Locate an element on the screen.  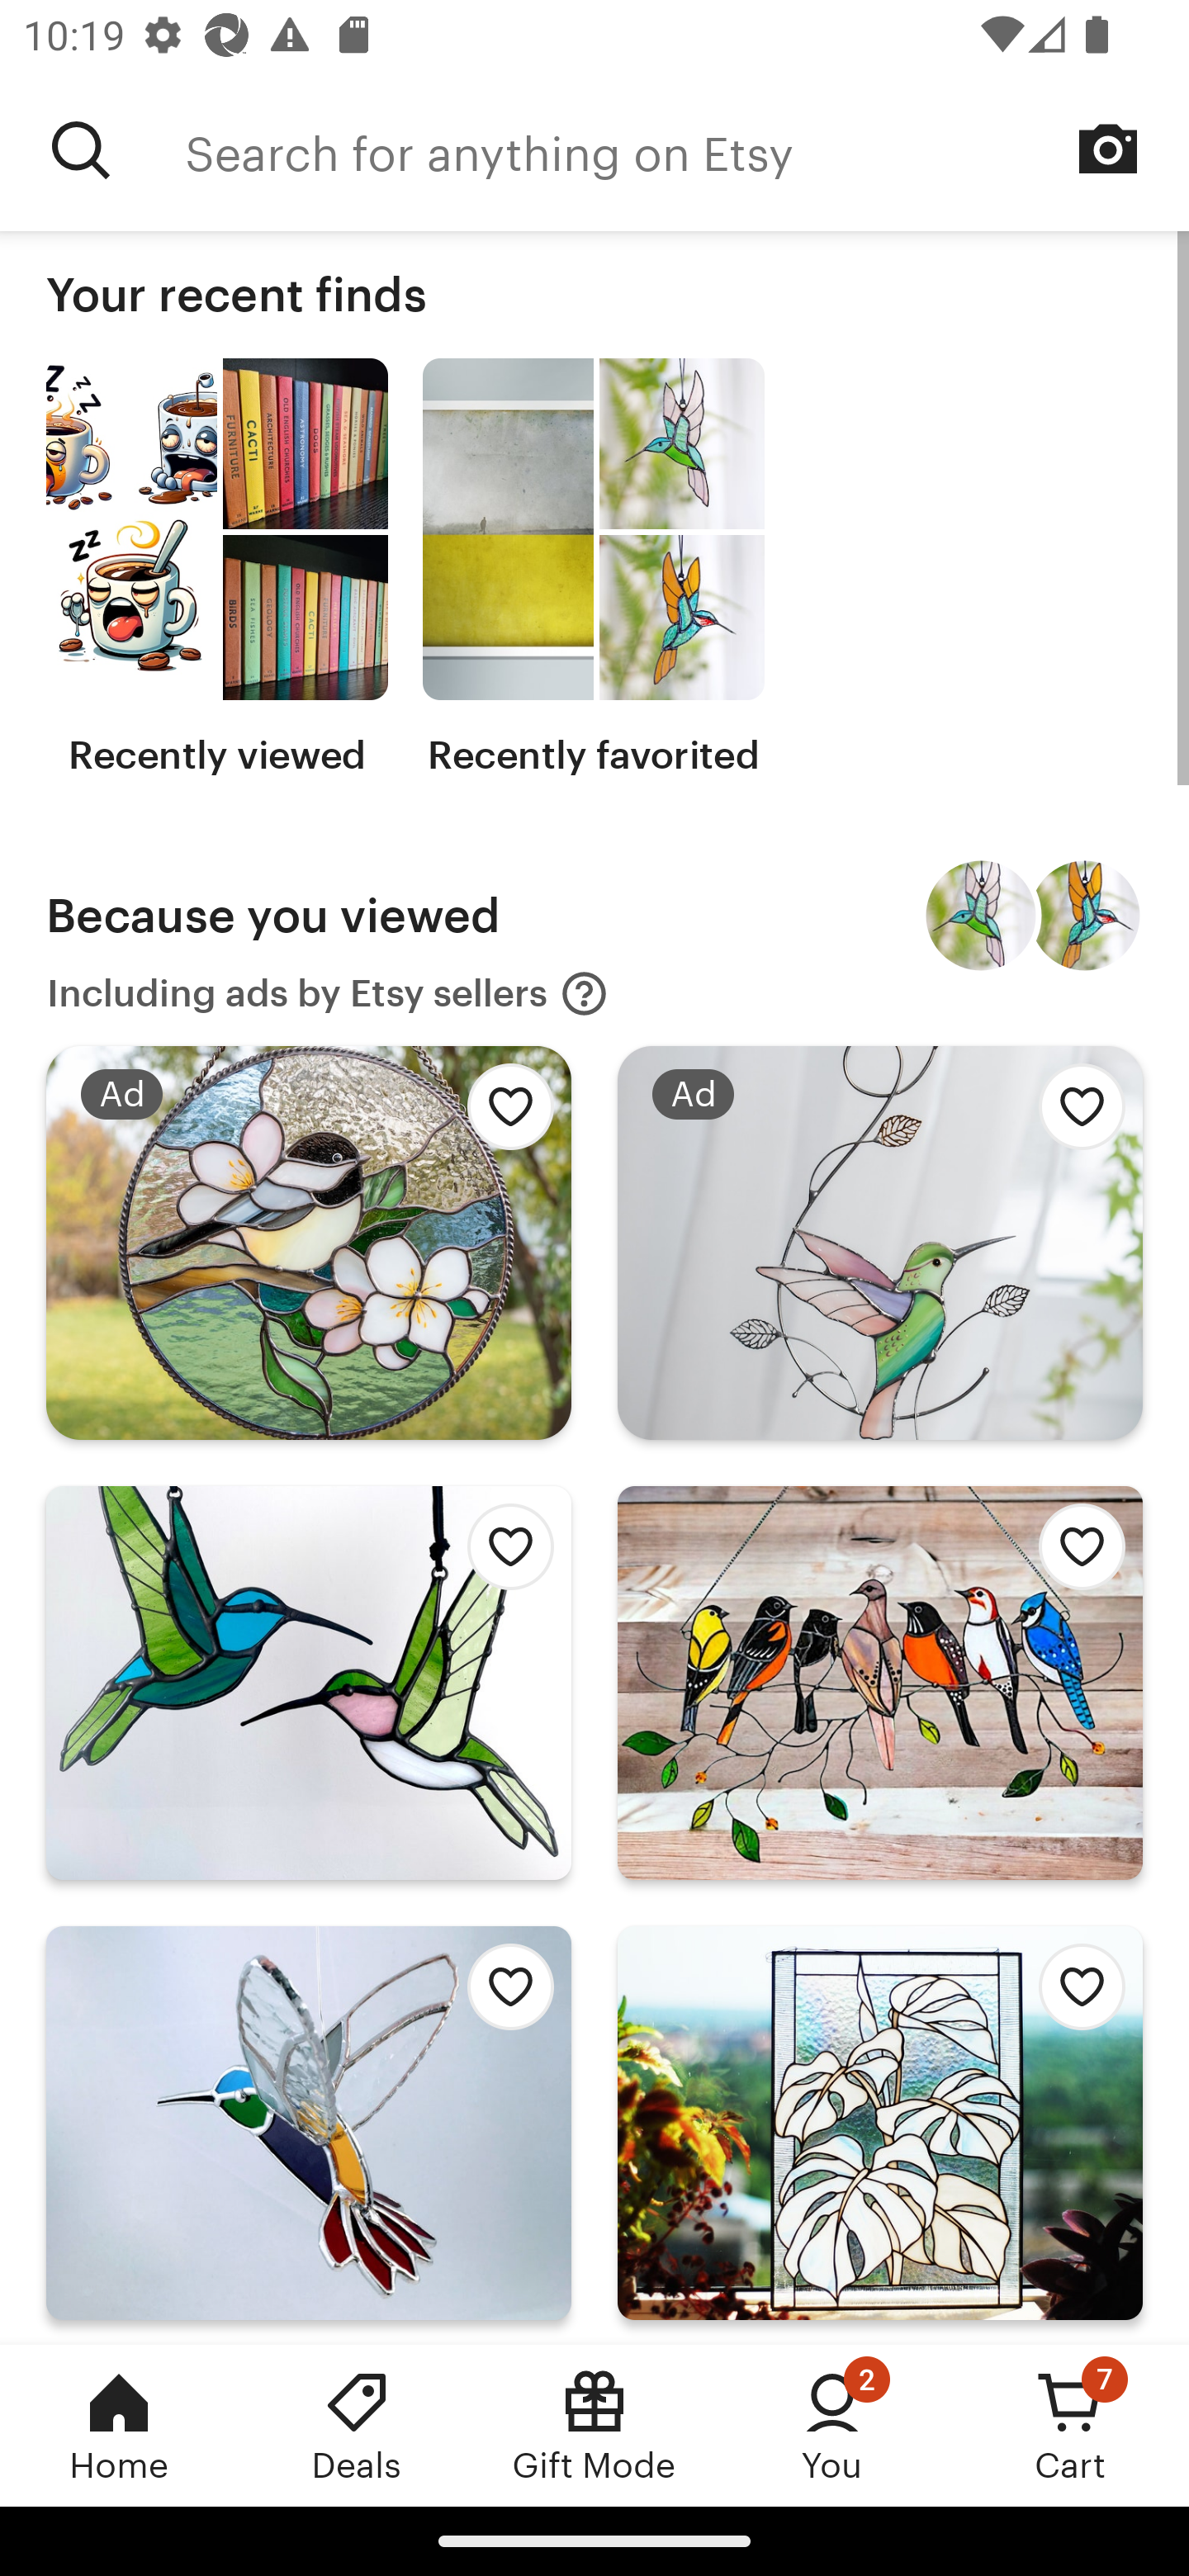
Search for anything on Etsy is located at coordinates (81, 150).